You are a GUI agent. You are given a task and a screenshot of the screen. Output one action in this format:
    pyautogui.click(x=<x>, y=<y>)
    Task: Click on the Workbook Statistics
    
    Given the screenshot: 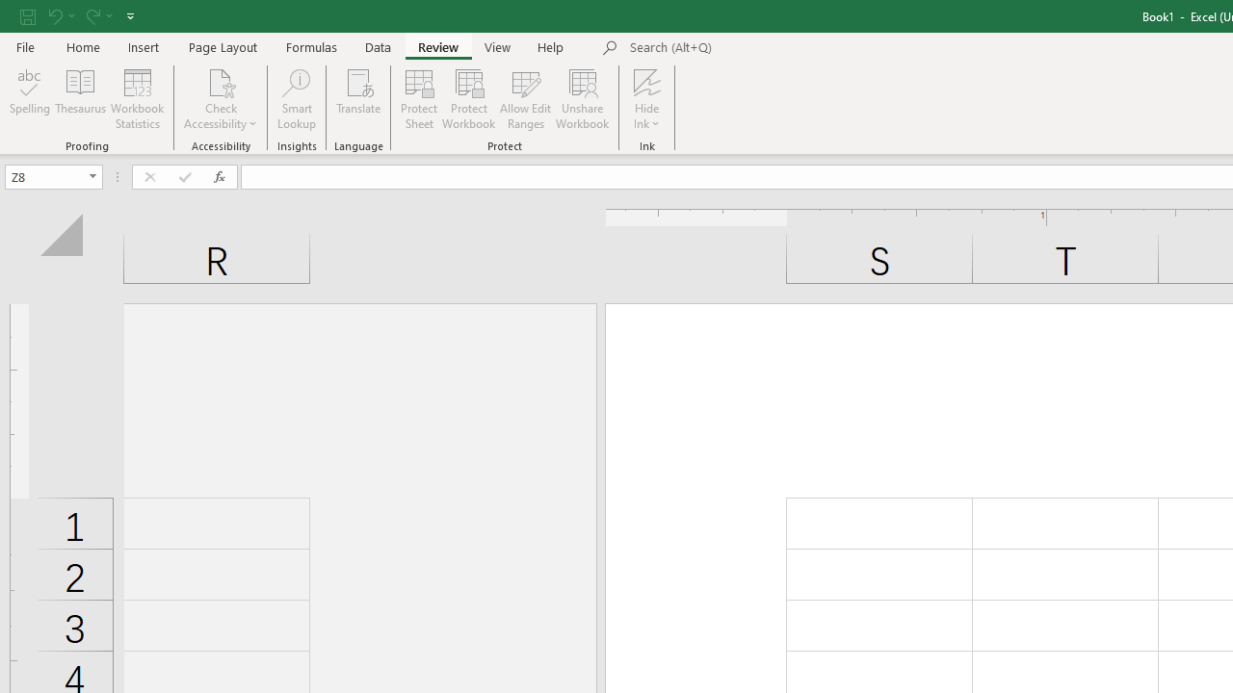 What is the action you would take?
    pyautogui.click(x=137, y=98)
    